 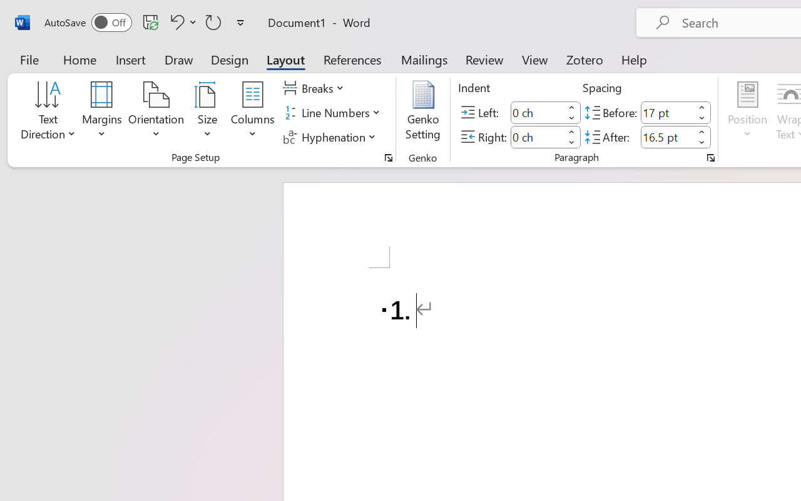 I want to click on Hyphenation, so click(x=332, y=137).